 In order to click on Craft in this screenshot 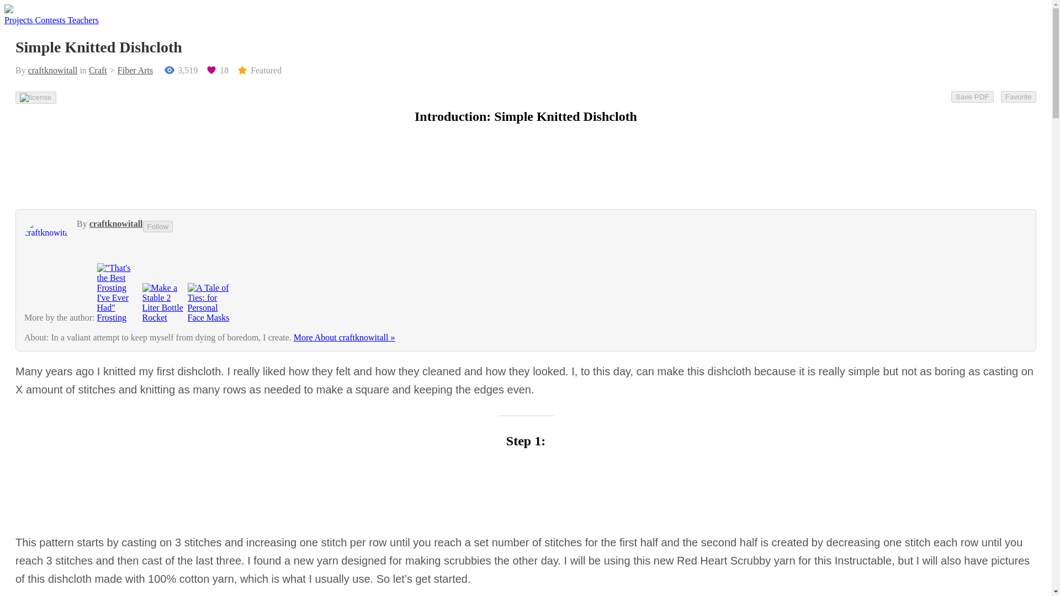, I will do `click(98, 70)`.